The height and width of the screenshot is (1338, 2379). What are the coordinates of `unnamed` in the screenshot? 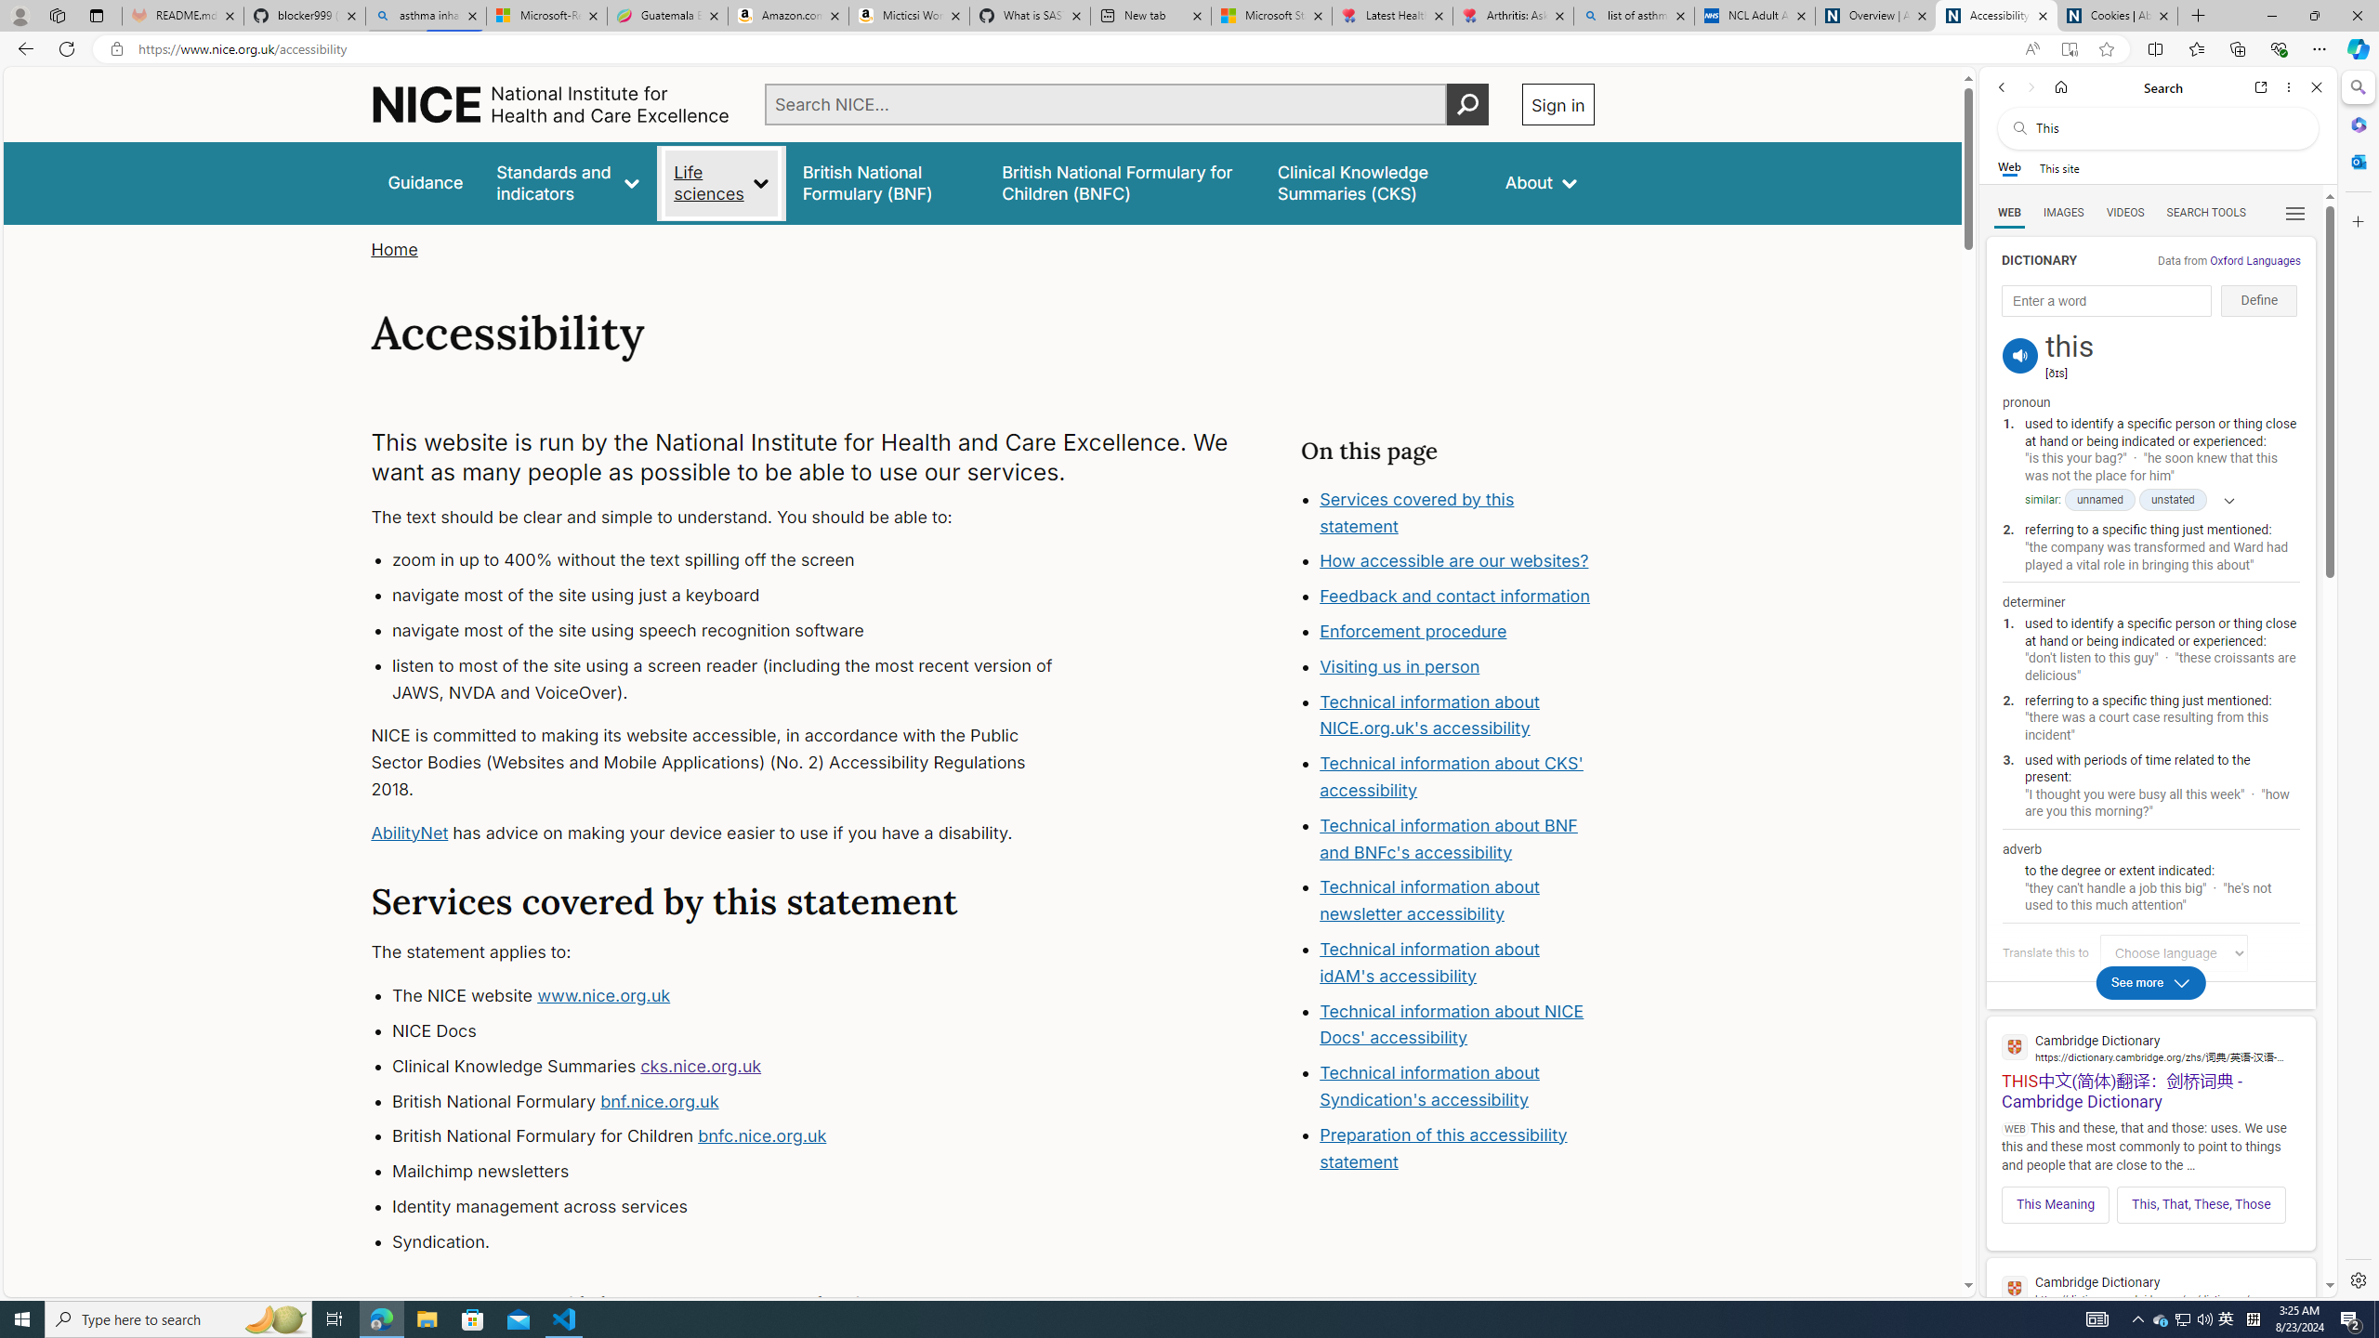 It's located at (2100, 500).